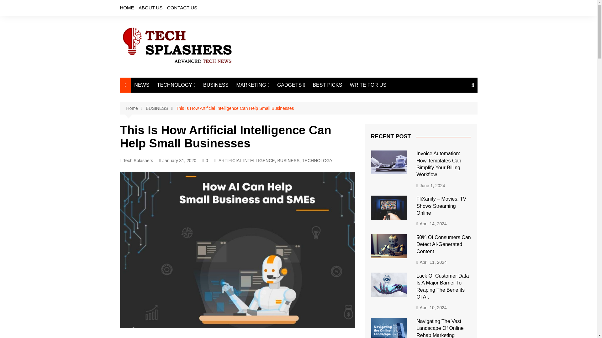  I want to click on MOBILE, so click(309, 98).